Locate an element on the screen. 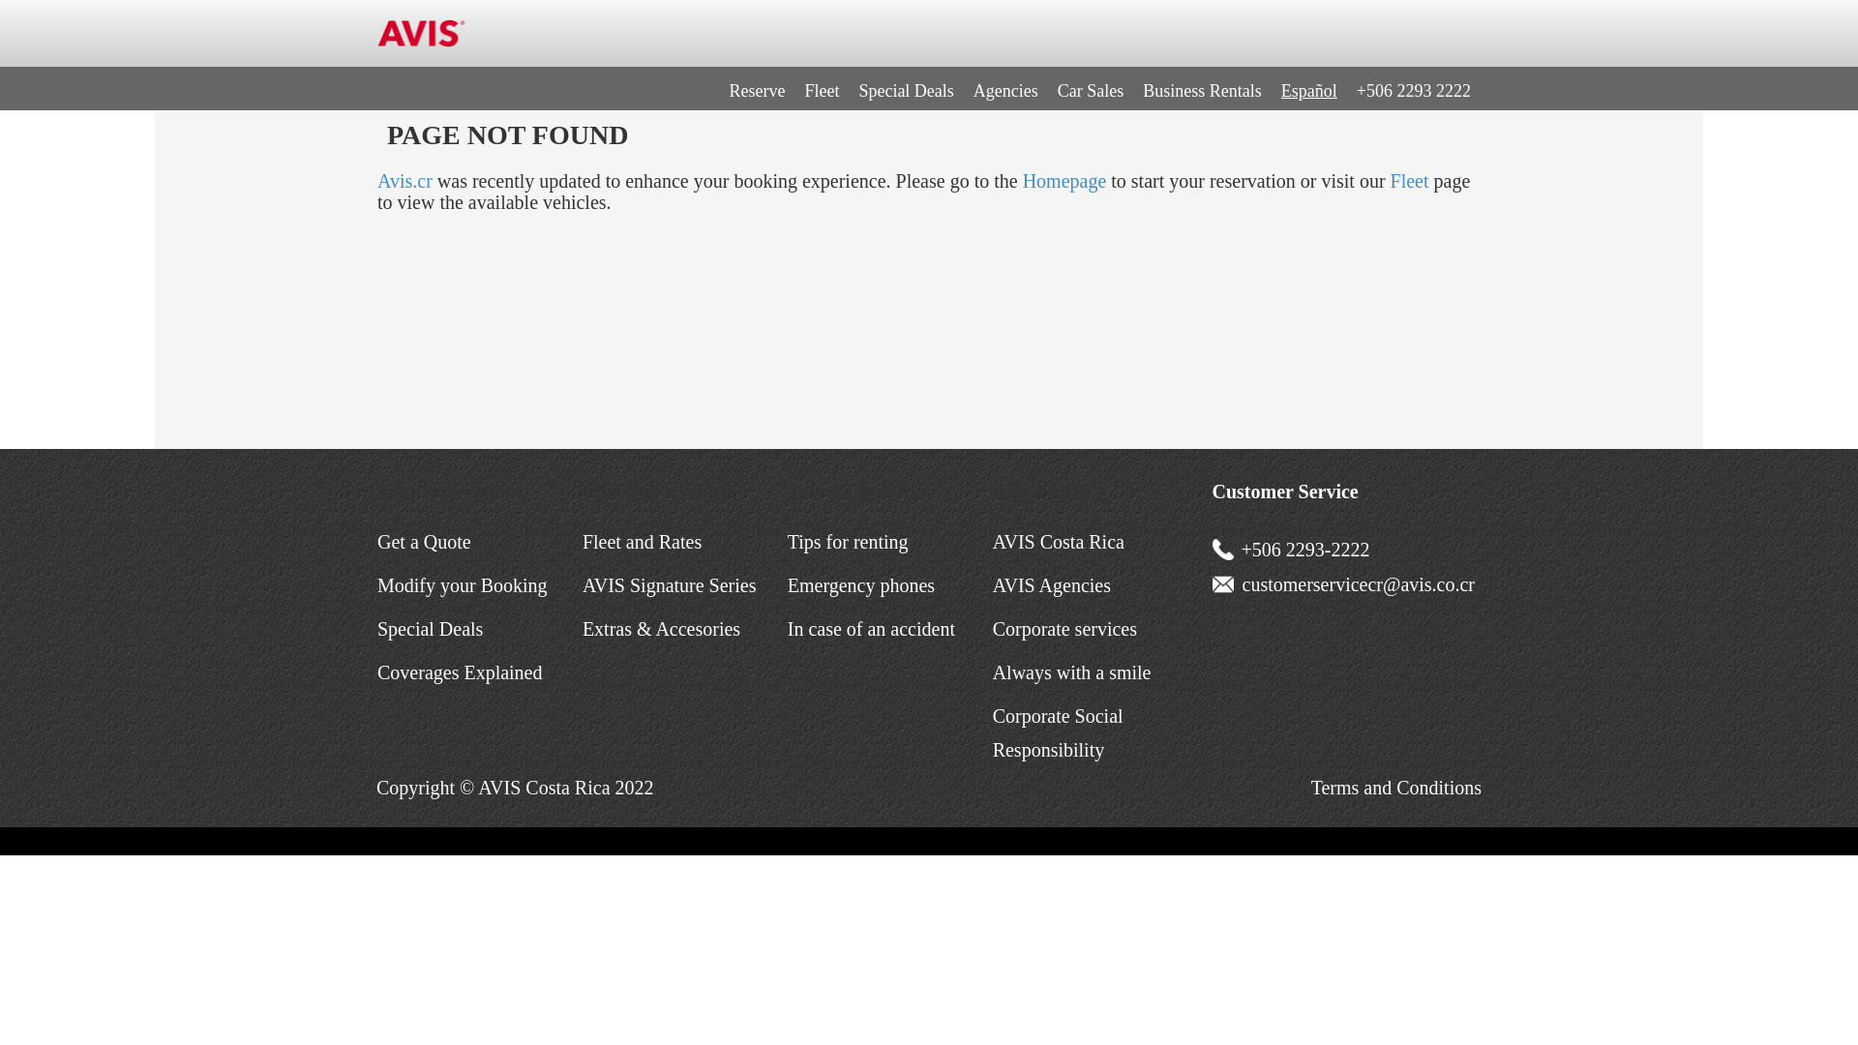  Reserve is located at coordinates (757, 91).